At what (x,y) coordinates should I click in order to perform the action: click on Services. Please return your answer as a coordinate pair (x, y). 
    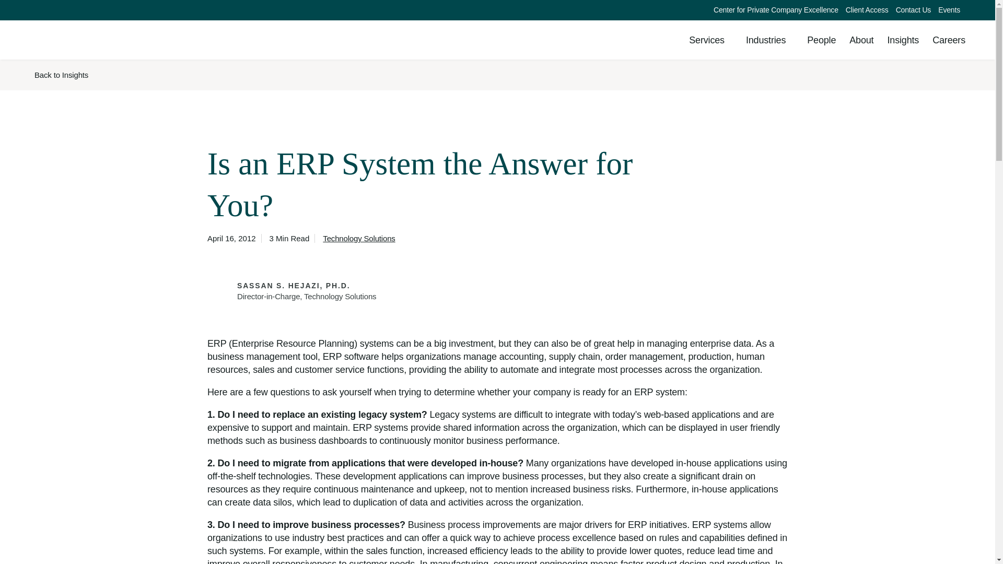
    Looking at the image, I should click on (710, 40).